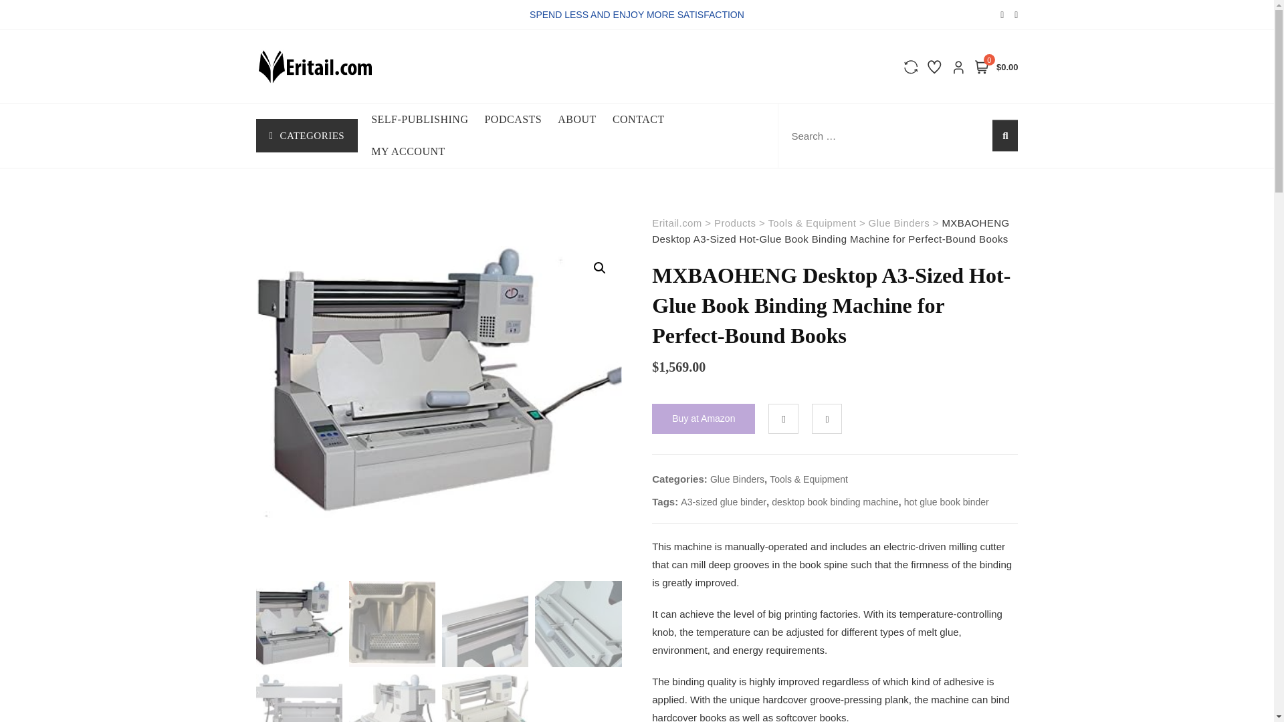 This screenshot has width=1284, height=722. I want to click on PODCASTS, so click(520, 120).